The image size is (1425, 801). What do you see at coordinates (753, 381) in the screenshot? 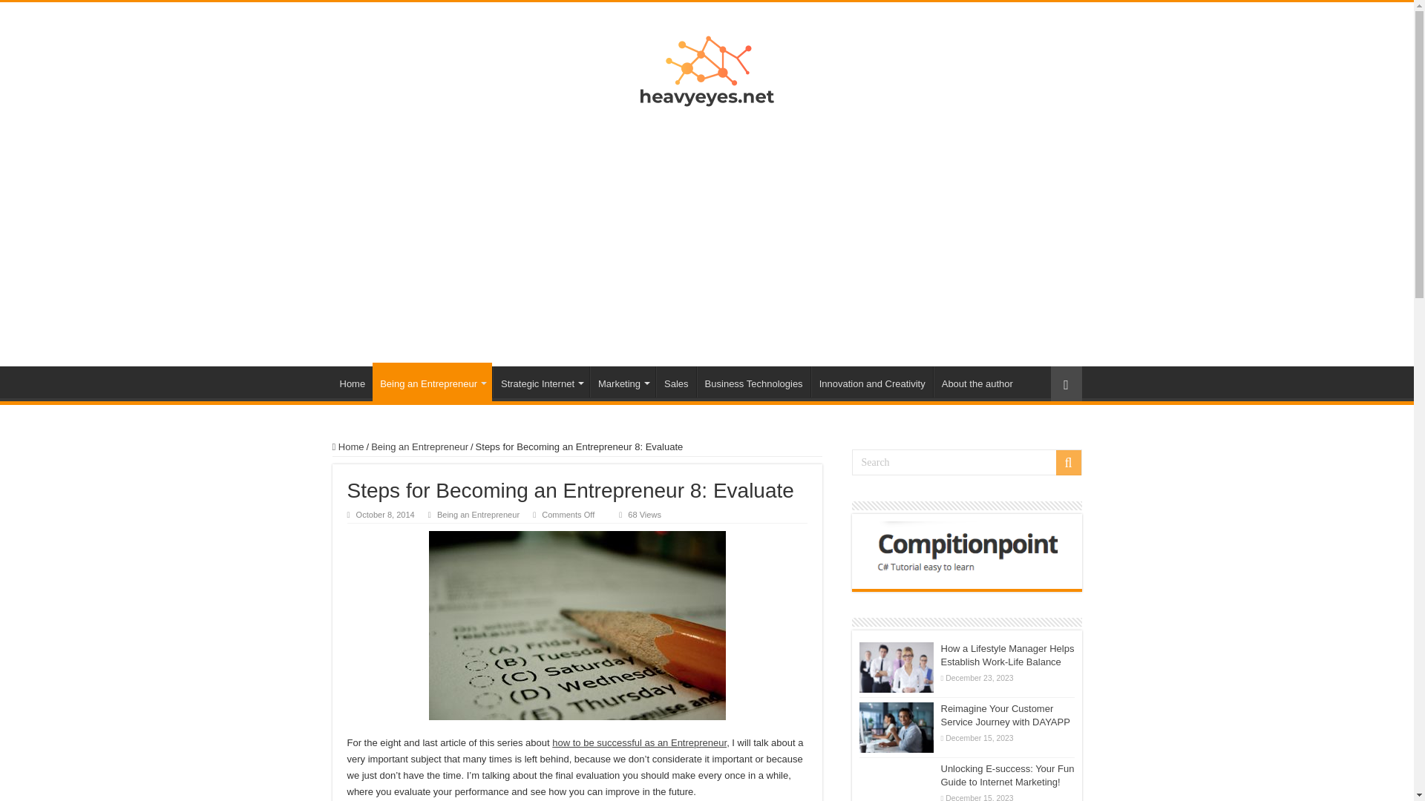
I see `Business Technologies` at bounding box center [753, 381].